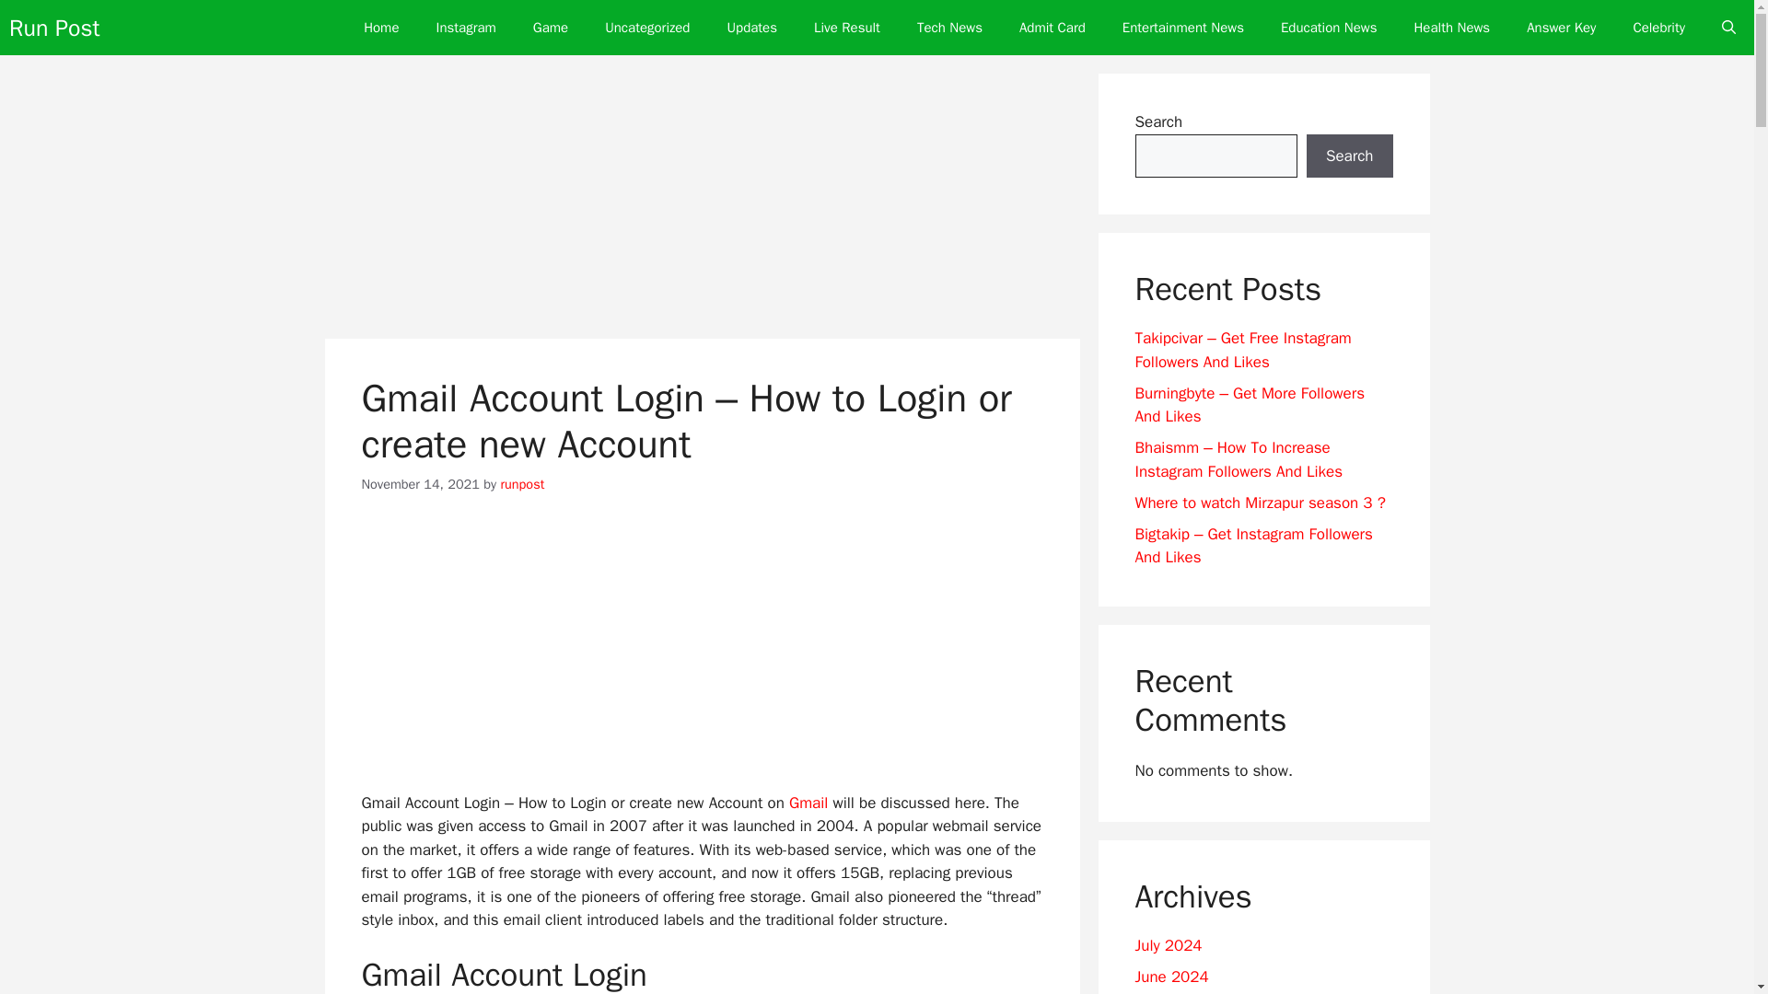 The width and height of the screenshot is (1768, 994). Describe the element at coordinates (1260, 503) in the screenshot. I see `Where to watch Mirzapur season 3 ?` at that location.